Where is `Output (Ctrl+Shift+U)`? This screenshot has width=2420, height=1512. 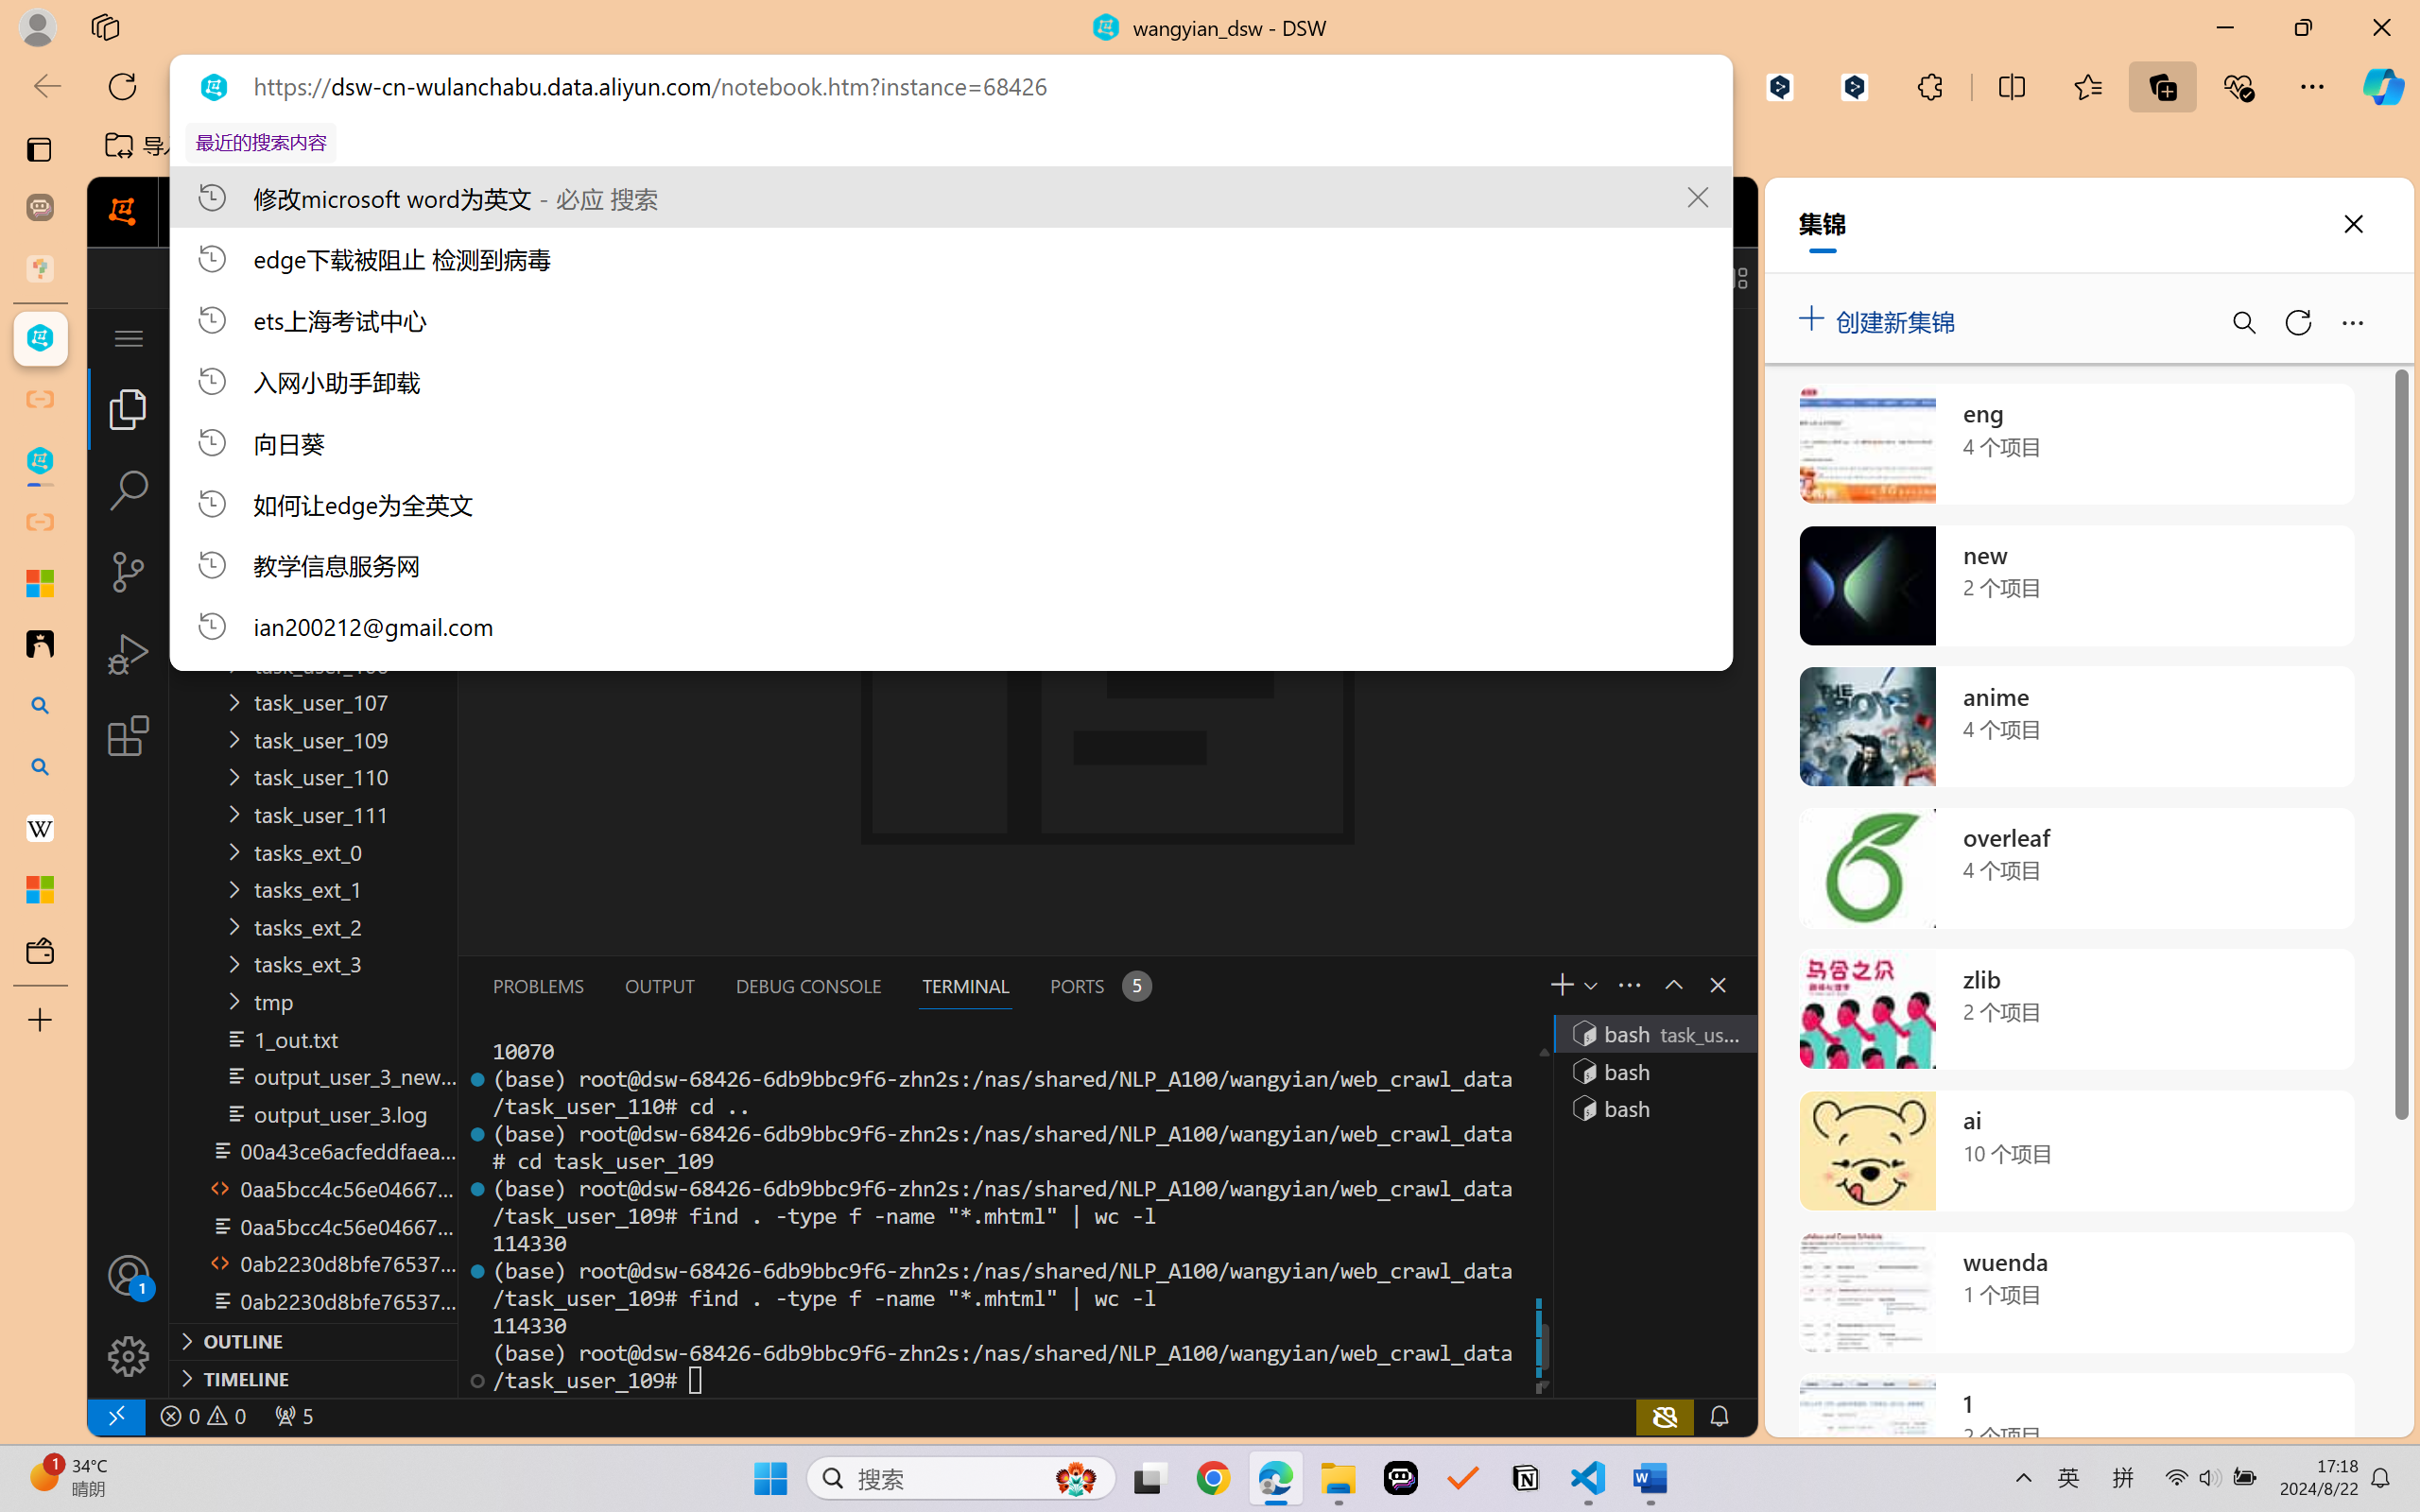
Output (Ctrl+Shift+U) is located at coordinates (658, 986).